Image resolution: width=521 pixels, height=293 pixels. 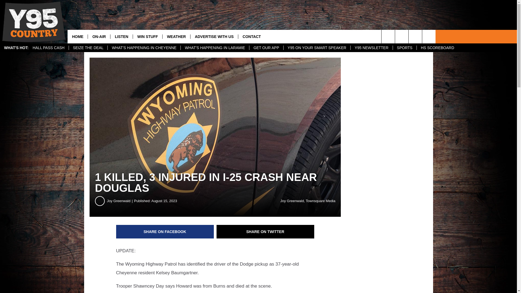 What do you see at coordinates (437, 48) in the screenshot?
I see `HS SCOREBOARD` at bounding box center [437, 48].